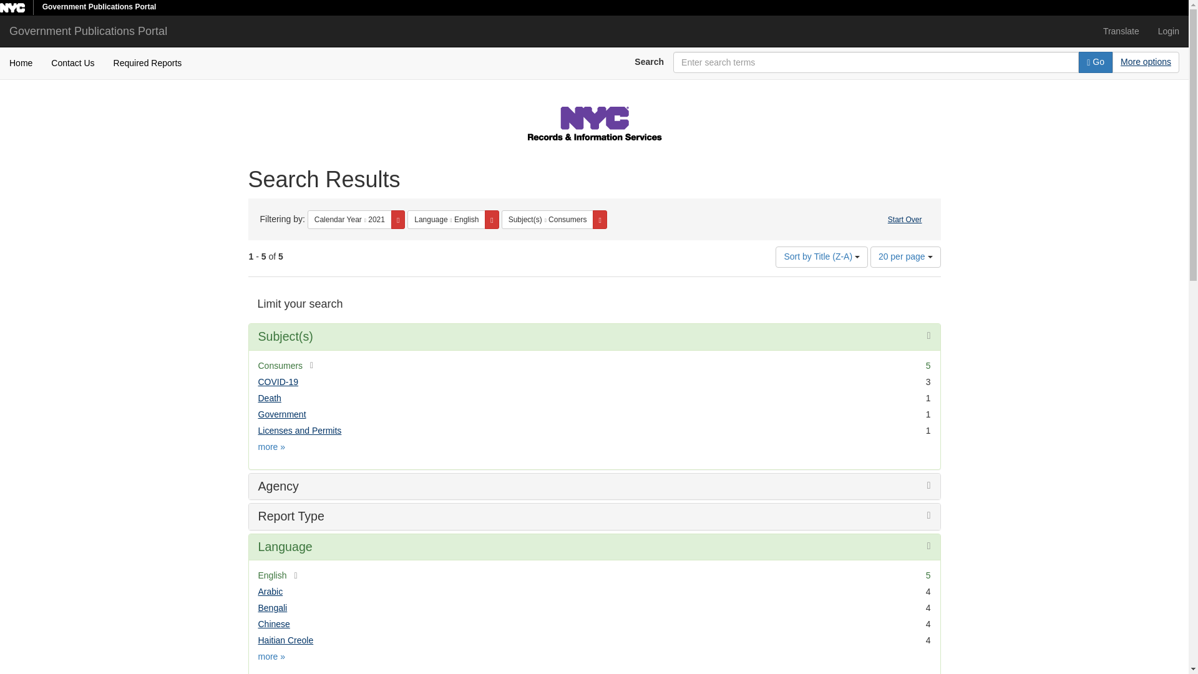  What do you see at coordinates (1121, 31) in the screenshot?
I see `Translate` at bounding box center [1121, 31].